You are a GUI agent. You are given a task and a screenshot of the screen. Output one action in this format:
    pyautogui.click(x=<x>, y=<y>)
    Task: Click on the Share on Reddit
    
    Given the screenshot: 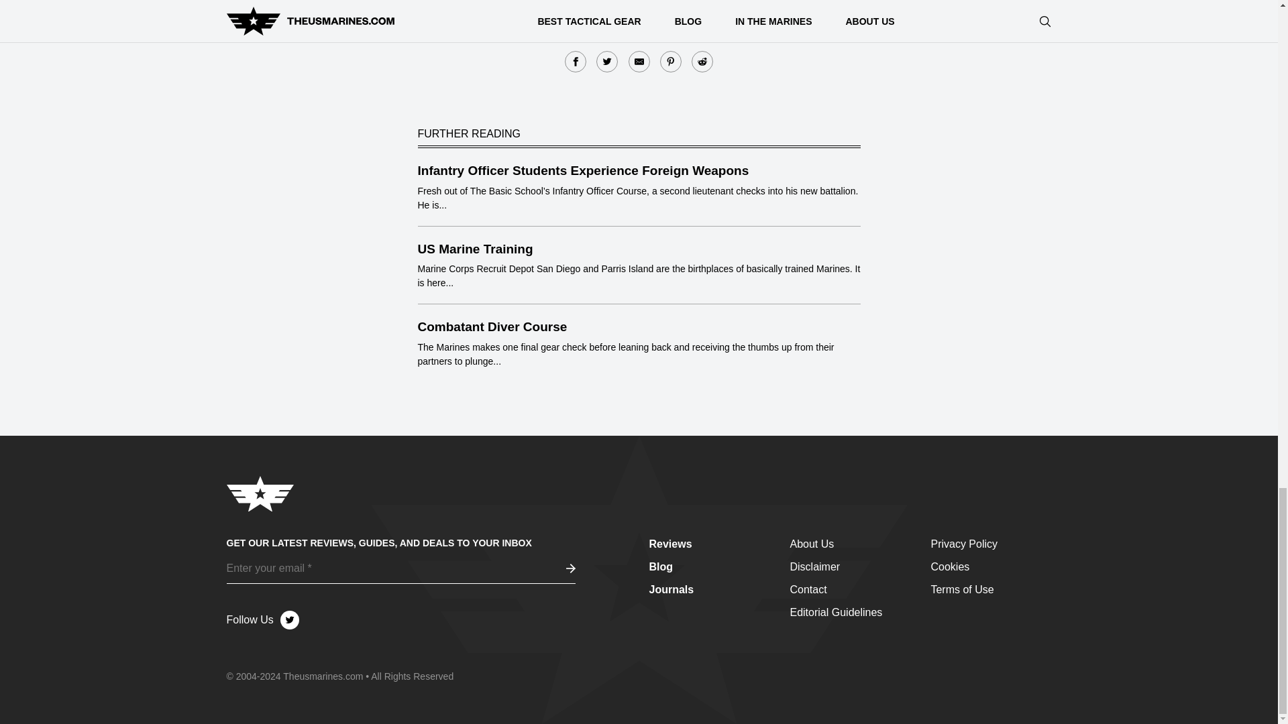 What is the action you would take?
    pyautogui.click(x=702, y=62)
    